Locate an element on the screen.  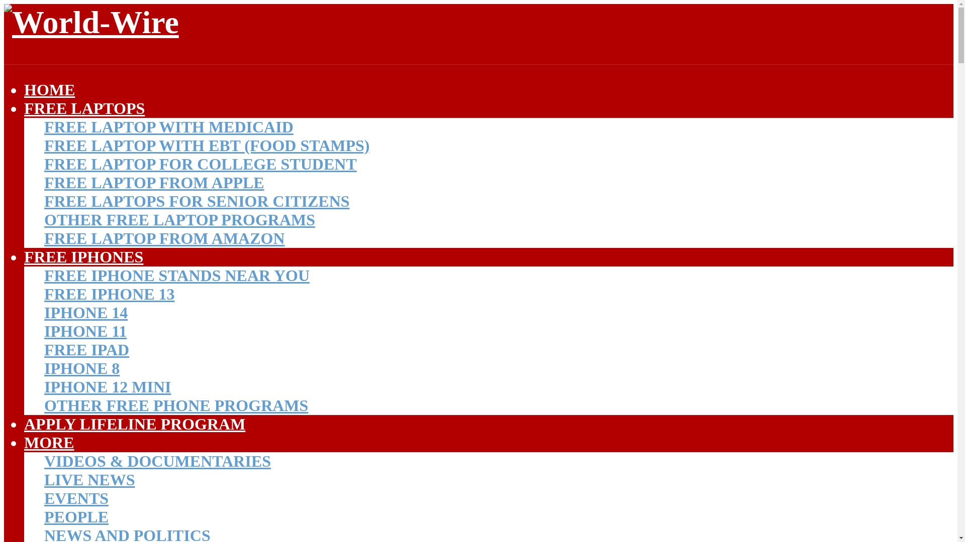
IPHONE 11 is located at coordinates (85, 331).